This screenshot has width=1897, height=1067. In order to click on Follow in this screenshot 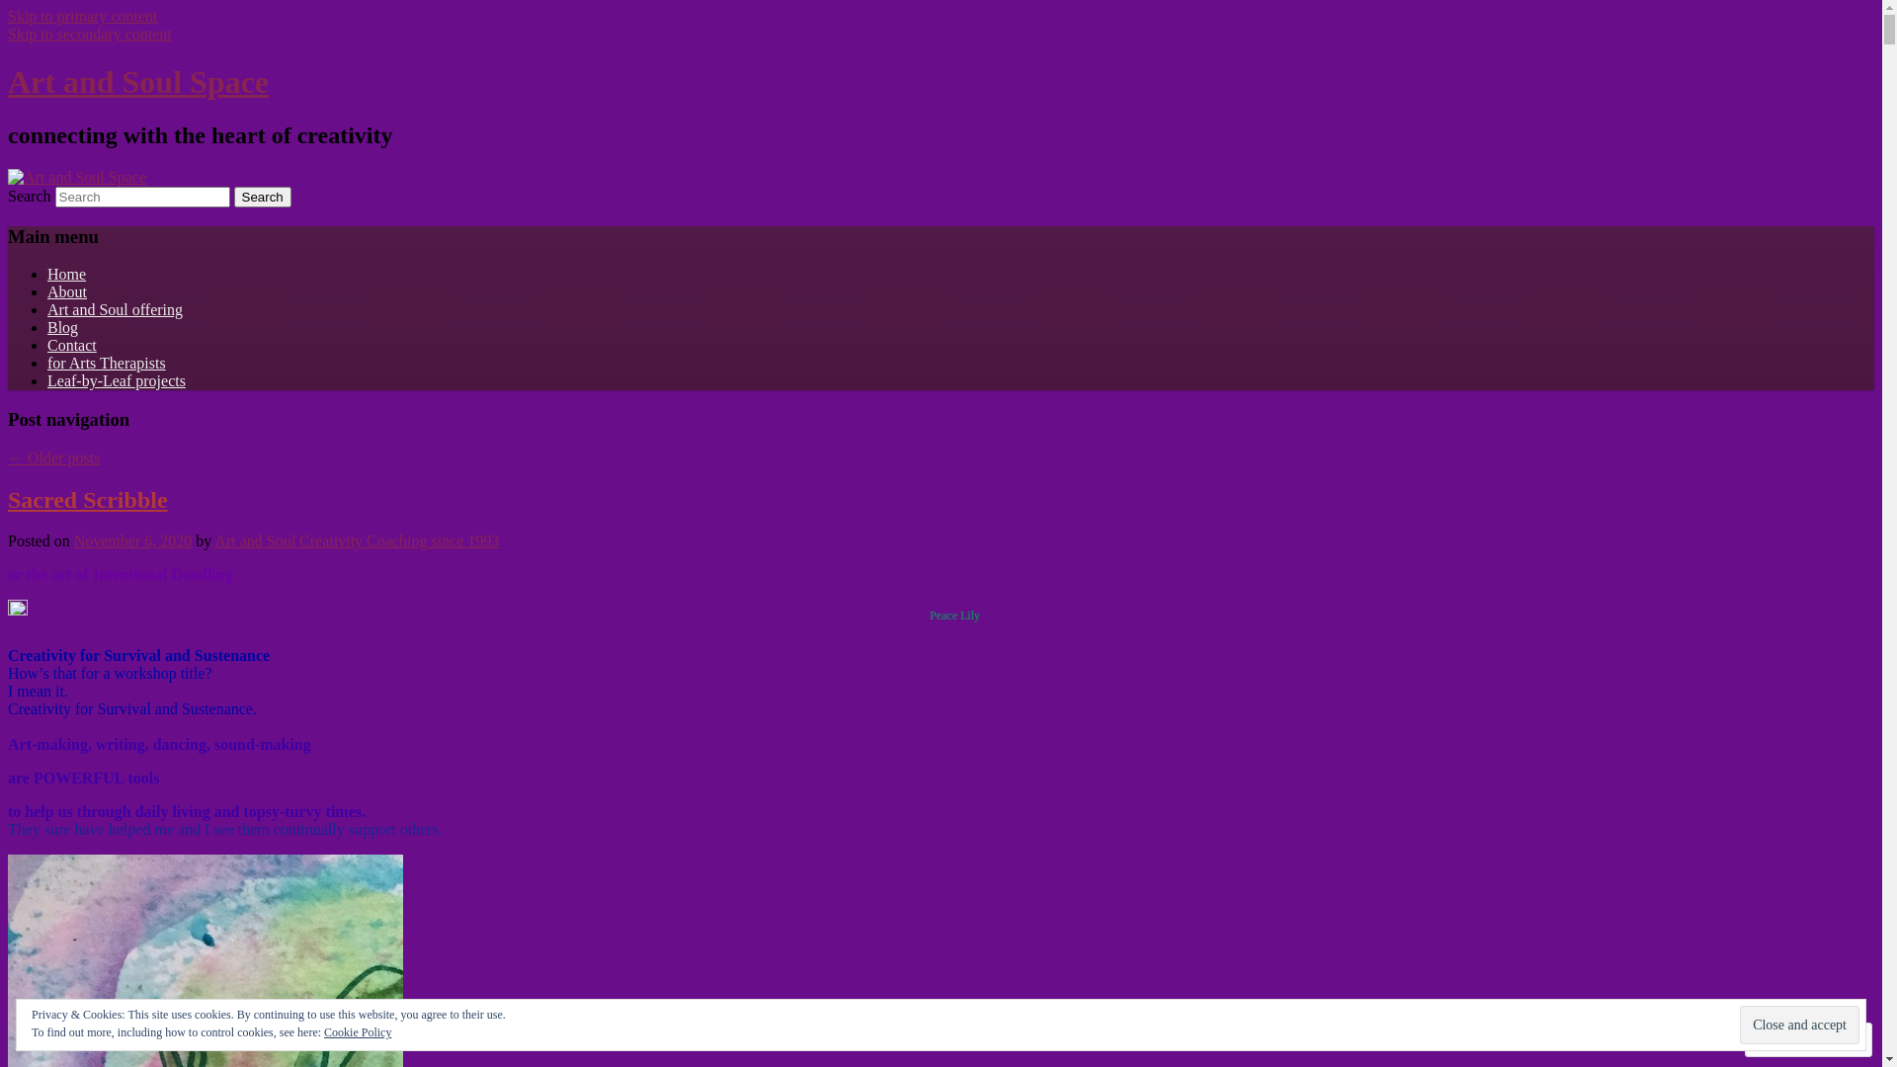, I will do `click(1790, 1039)`.